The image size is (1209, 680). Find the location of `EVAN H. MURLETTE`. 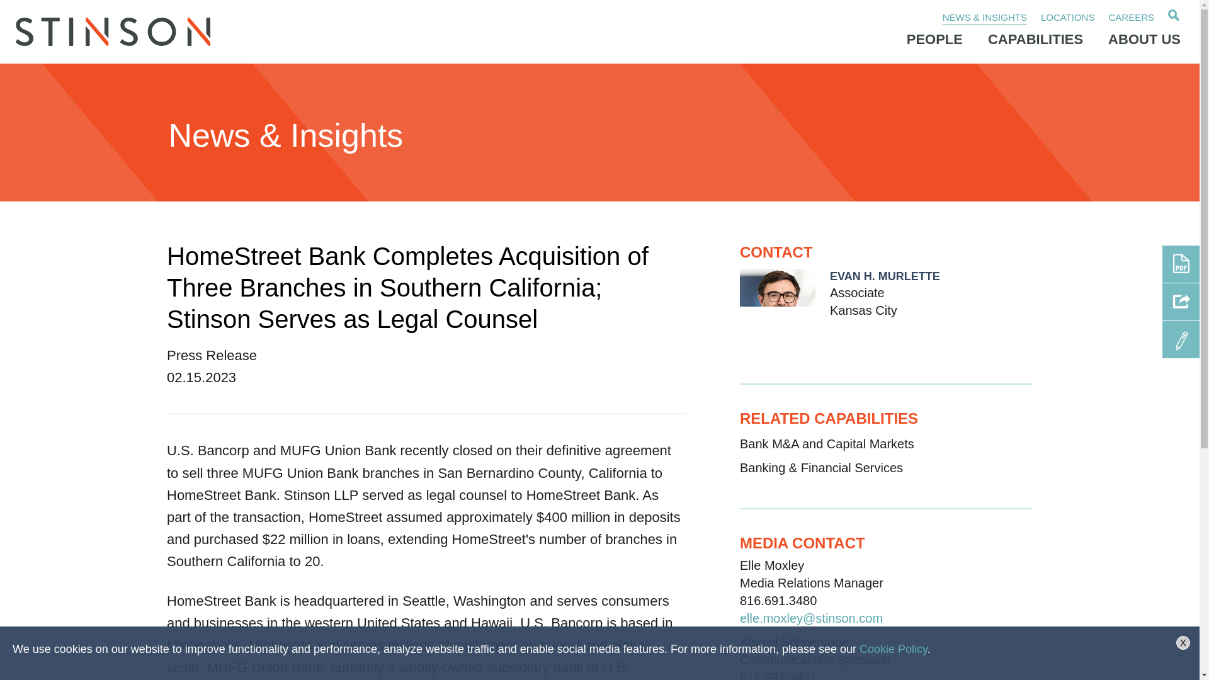

EVAN H. MURLETTE is located at coordinates (885, 276).